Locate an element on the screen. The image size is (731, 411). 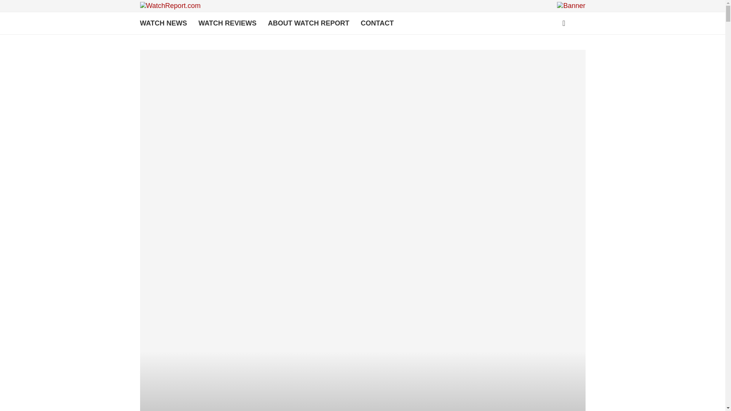
CONTACT is located at coordinates (377, 23).